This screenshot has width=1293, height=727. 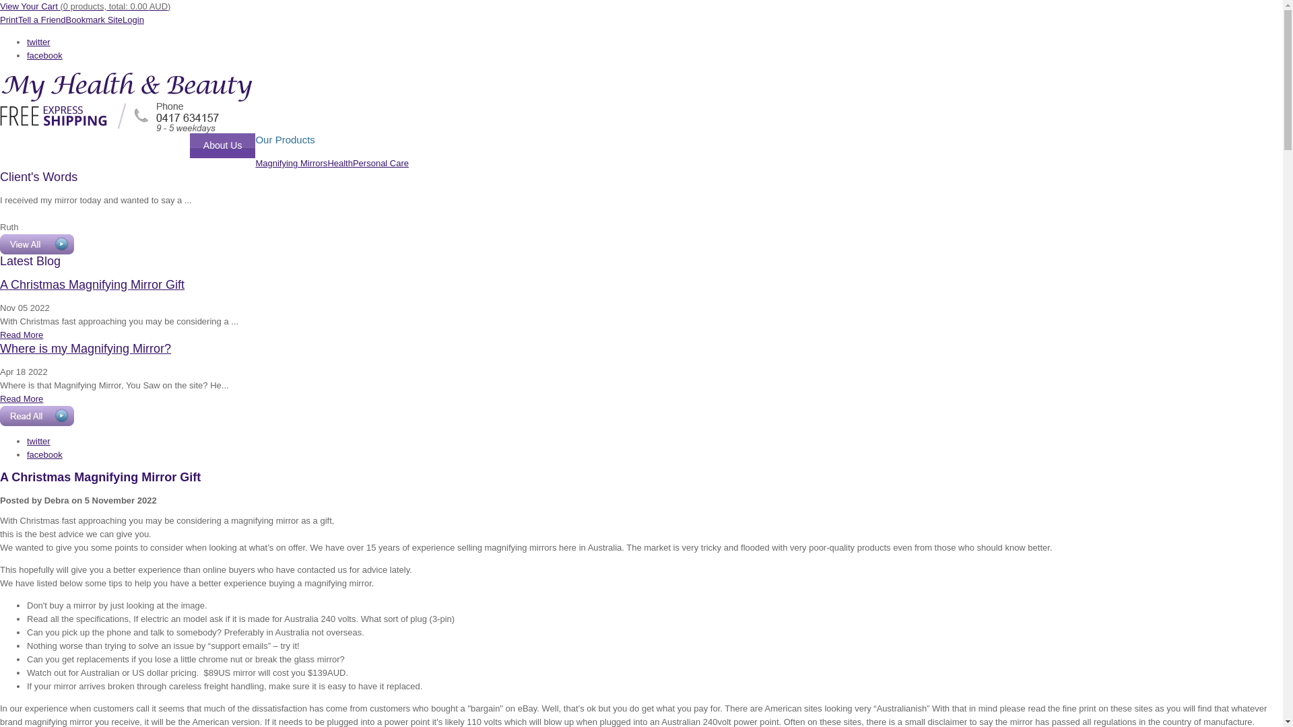 I want to click on Products, so click(x=84, y=145).